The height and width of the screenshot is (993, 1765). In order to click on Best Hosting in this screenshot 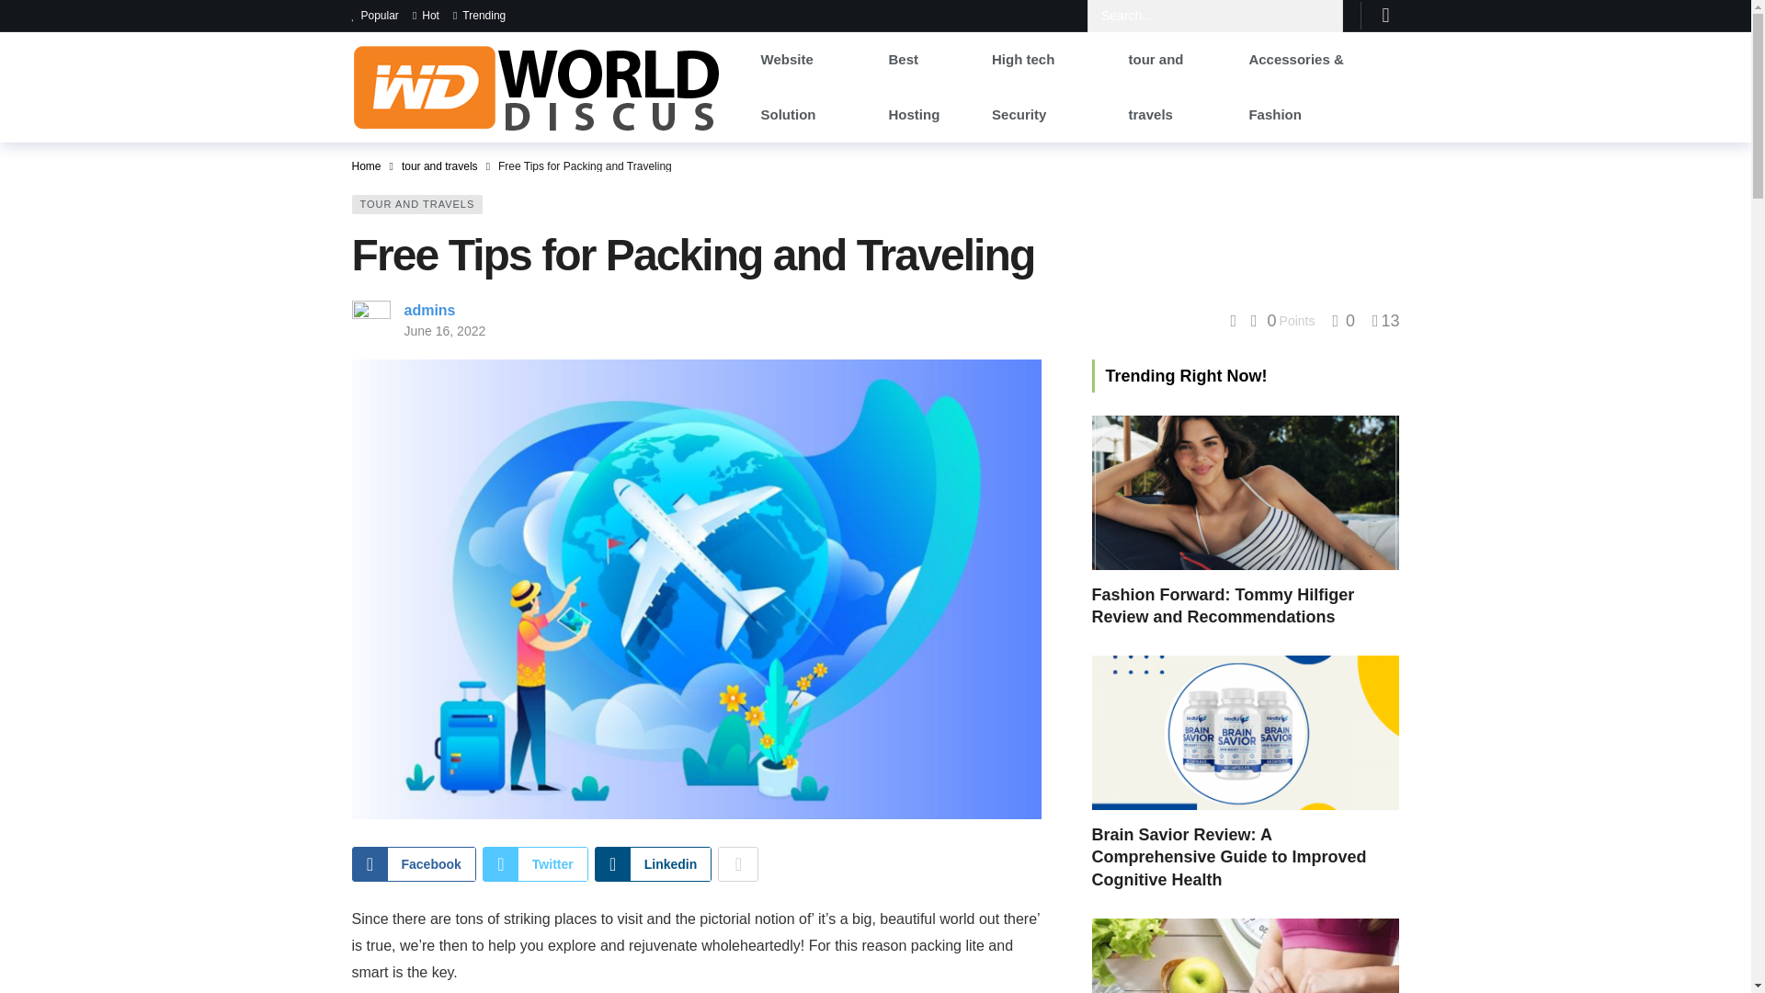, I will do `click(927, 86)`.